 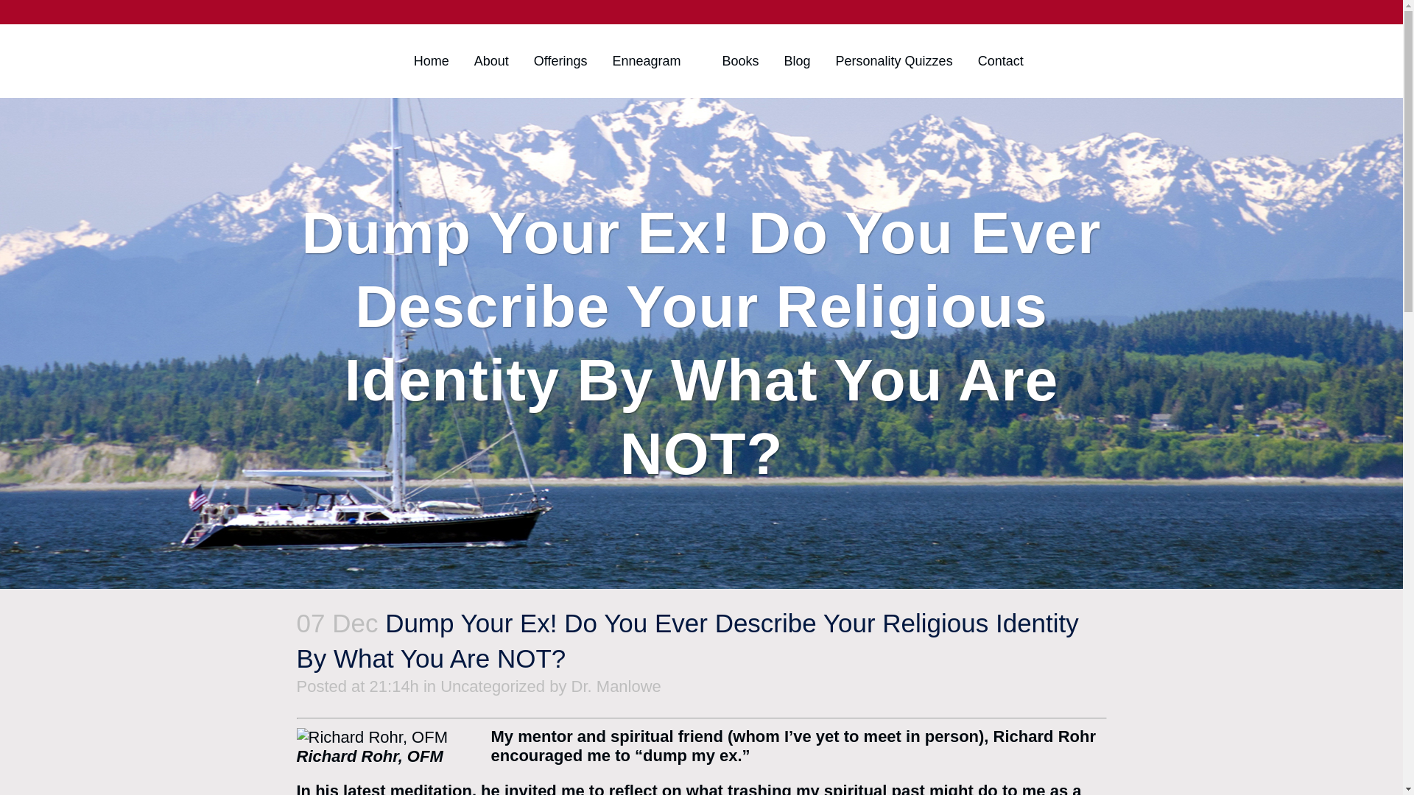 I want to click on Richard Rohr, so click(x=1044, y=736).